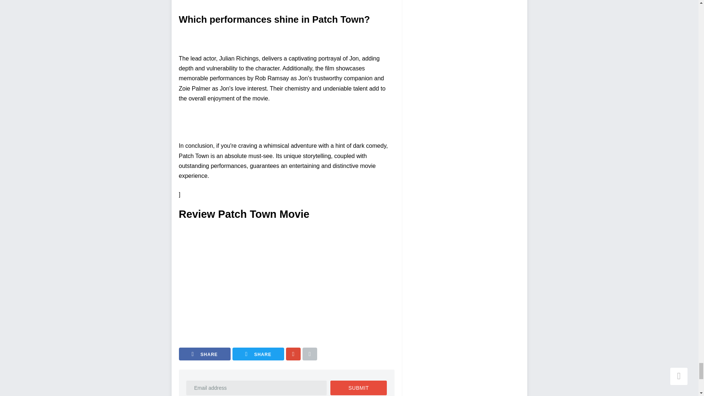 Image resolution: width=704 pixels, height=396 pixels. What do you see at coordinates (358, 388) in the screenshot?
I see `Submit` at bounding box center [358, 388].